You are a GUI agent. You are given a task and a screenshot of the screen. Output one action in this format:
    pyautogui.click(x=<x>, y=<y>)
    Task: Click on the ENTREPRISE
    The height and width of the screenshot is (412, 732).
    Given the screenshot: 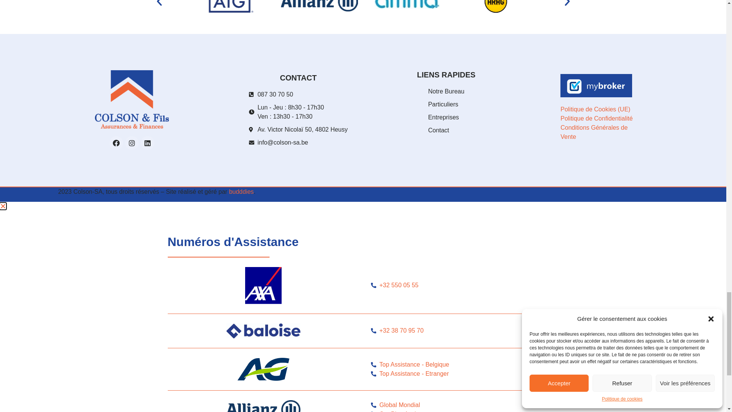 What is the action you would take?
    pyautogui.click(x=402, y=33)
    